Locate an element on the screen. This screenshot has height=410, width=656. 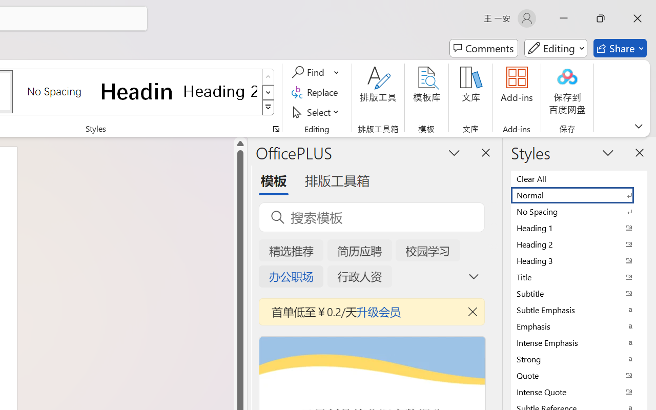
Subtle Emphasis is located at coordinates (579, 310).